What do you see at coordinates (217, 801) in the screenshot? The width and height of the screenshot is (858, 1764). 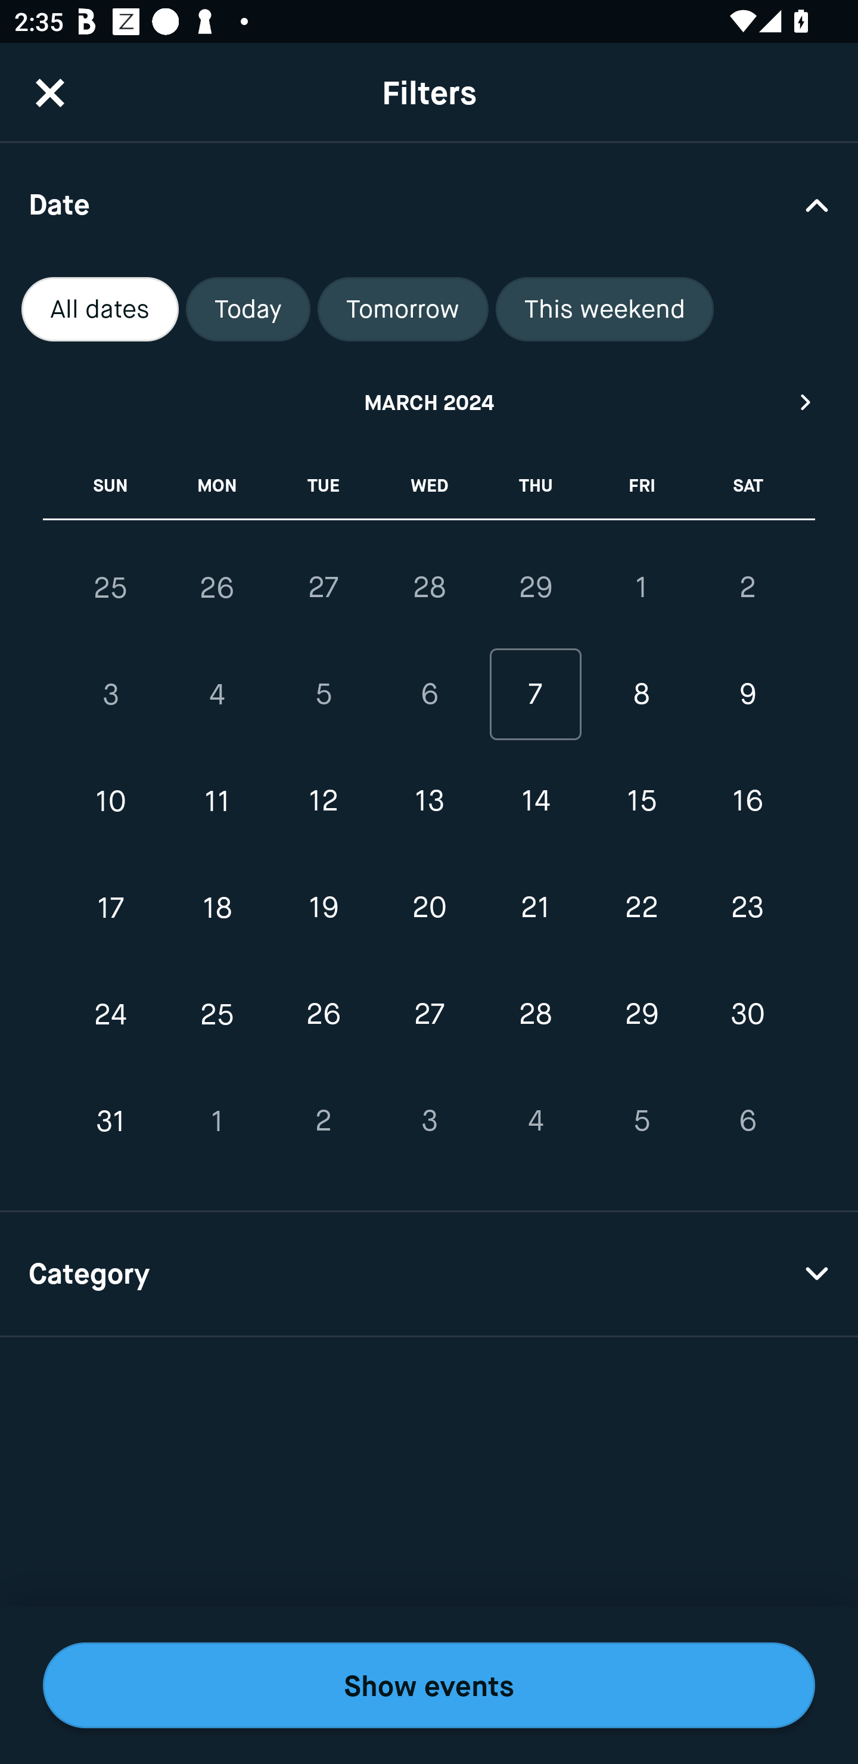 I see `11` at bounding box center [217, 801].